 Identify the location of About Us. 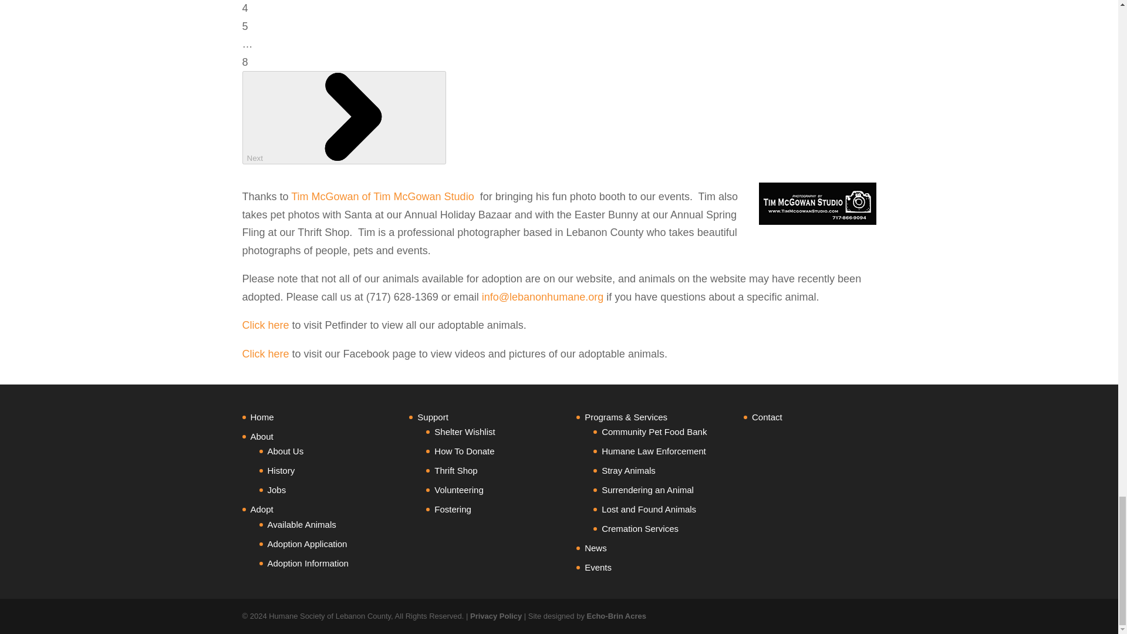
(286, 451).